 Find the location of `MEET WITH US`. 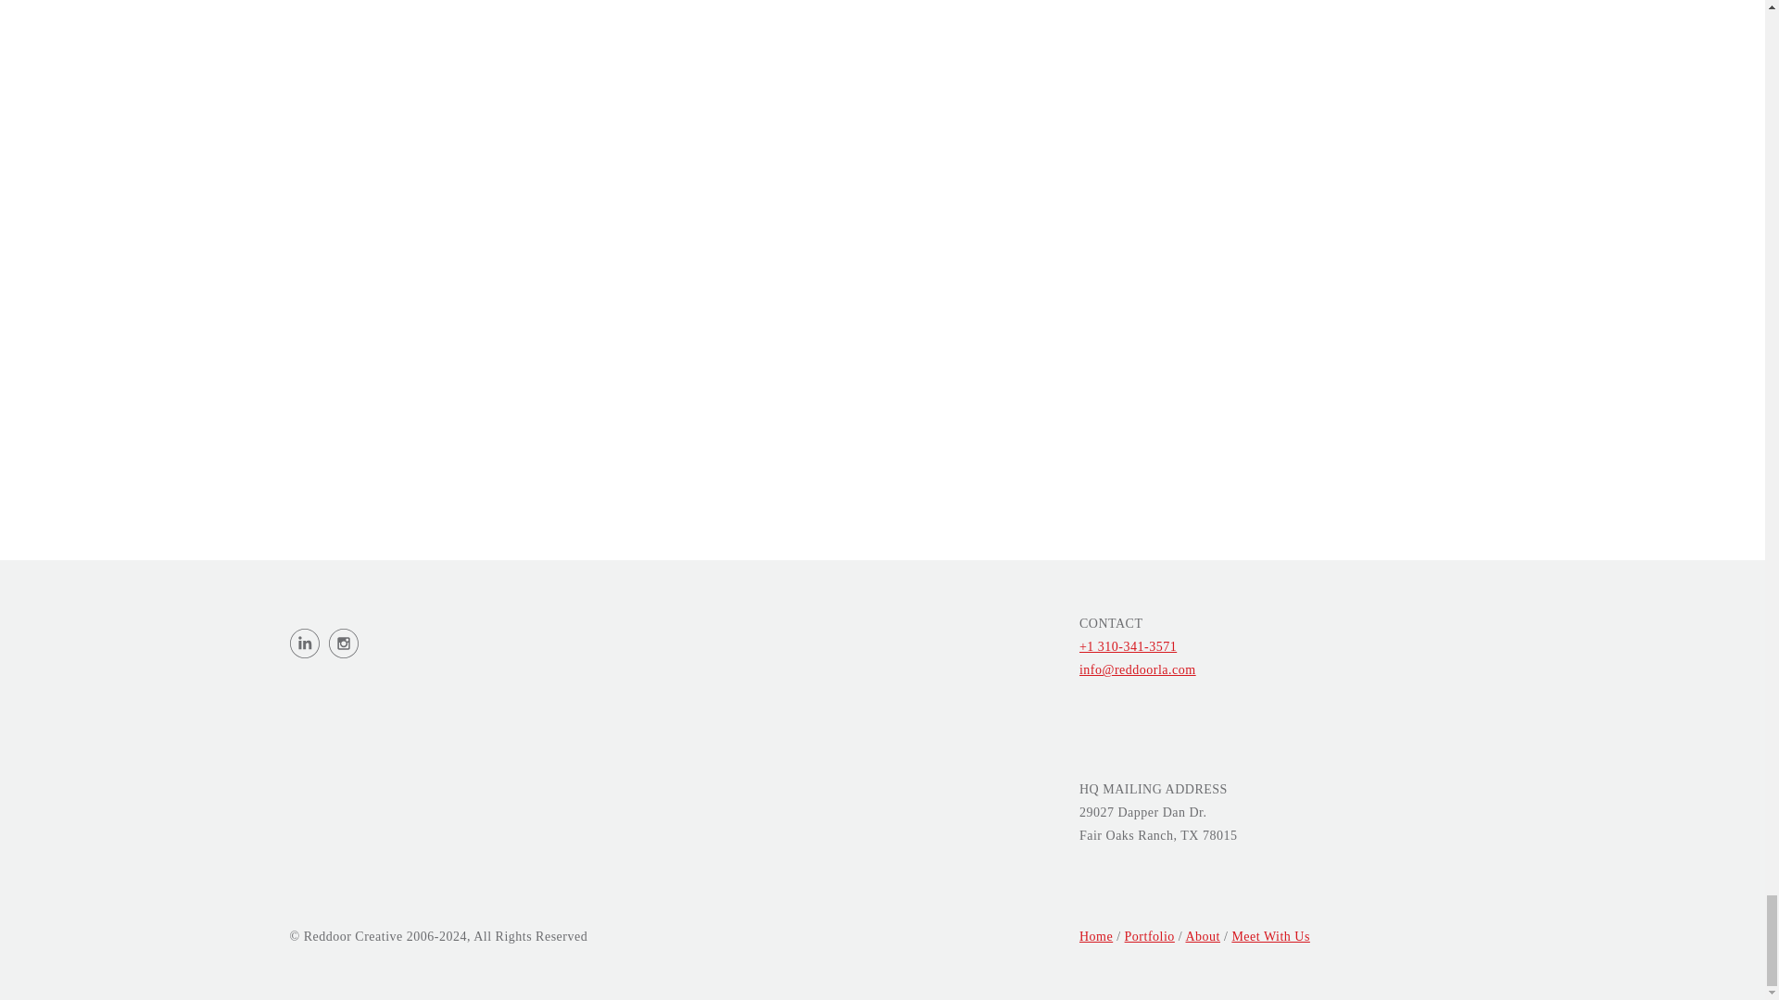

MEET WITH US is located at coordinates (1611, 155).